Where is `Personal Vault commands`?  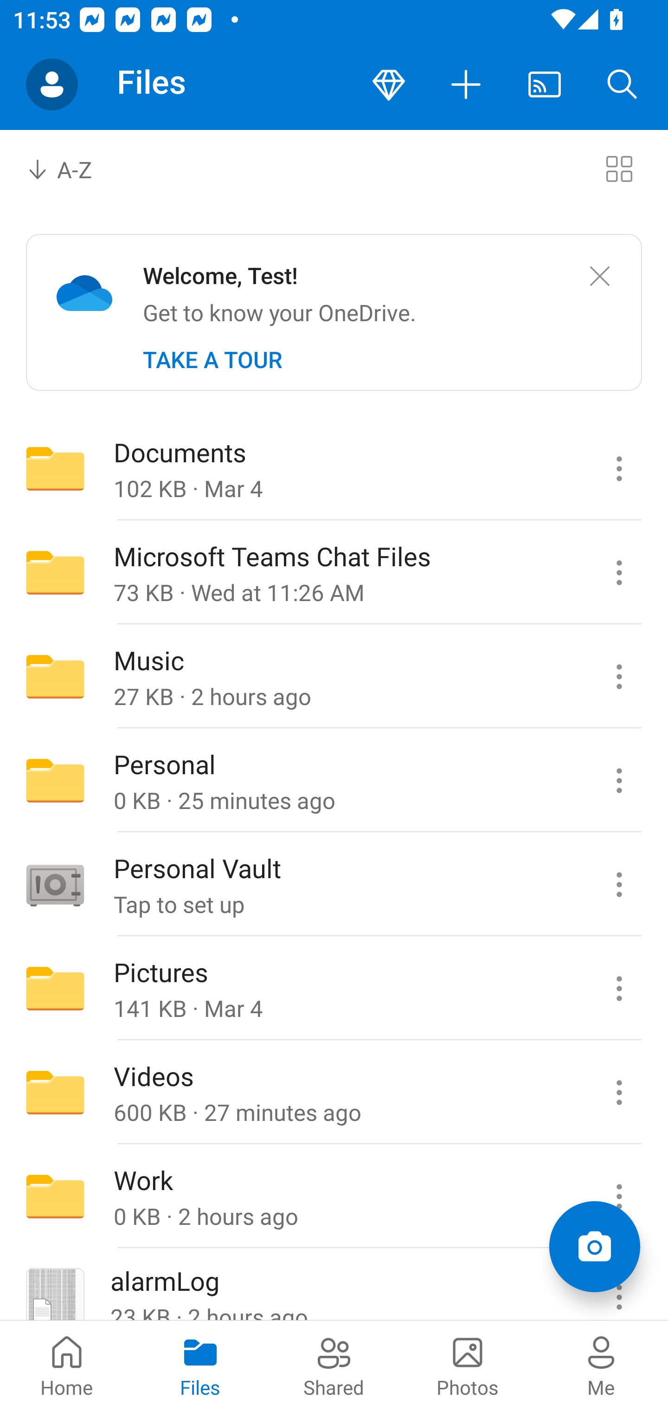 Personal Vault commands is located at coordinates (619, 885).